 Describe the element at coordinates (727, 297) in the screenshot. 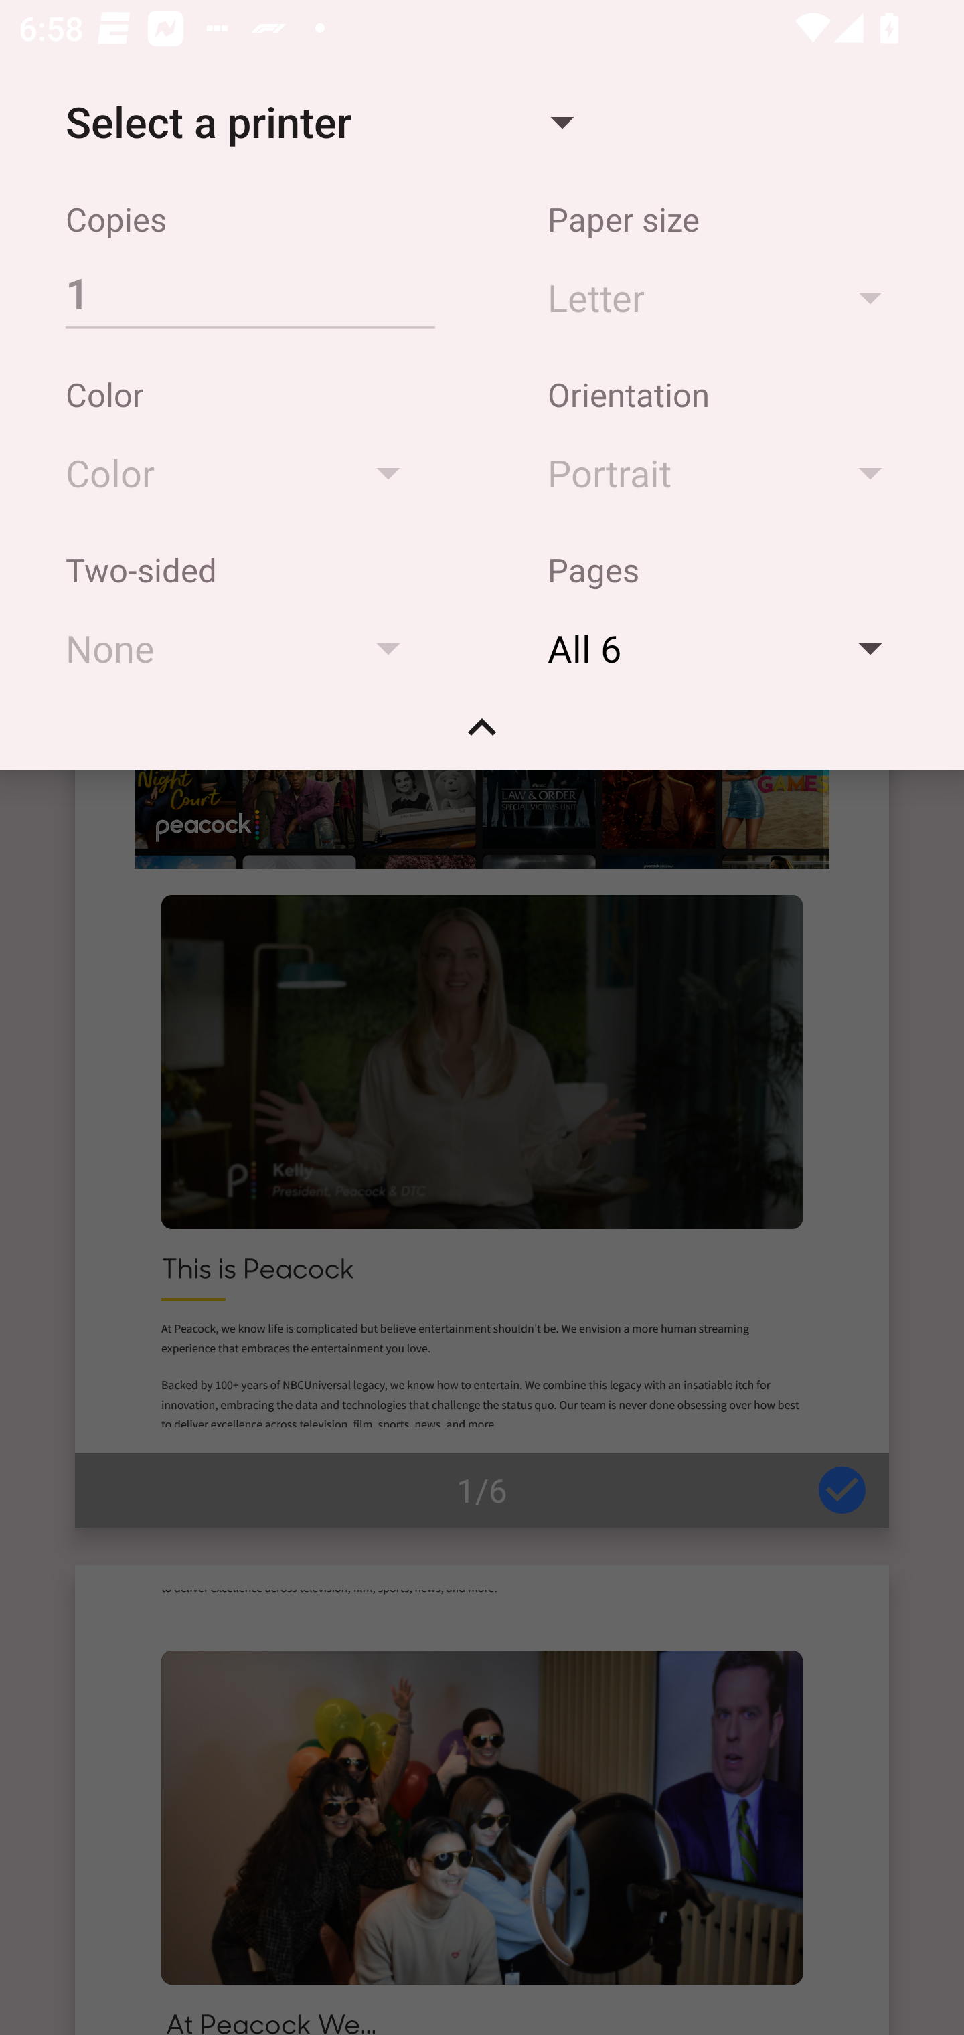

I see `Letter` at that location.